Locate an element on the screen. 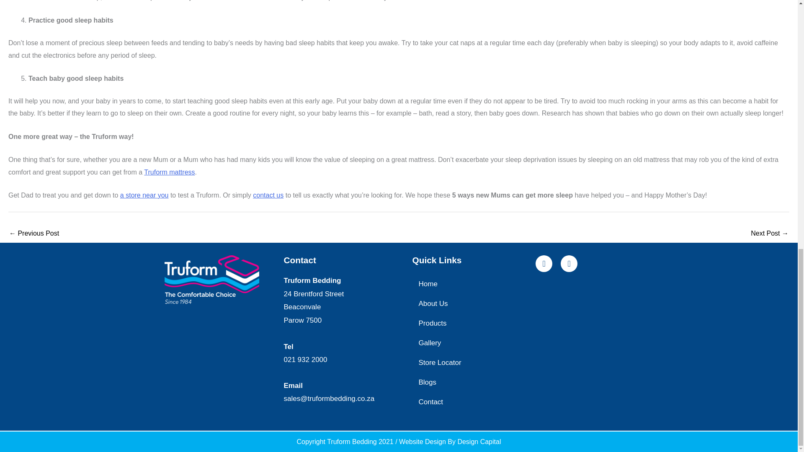 Image resolution: width=804 pixels, height=452 pixels. Envelope is located at coordinates (569, 264).